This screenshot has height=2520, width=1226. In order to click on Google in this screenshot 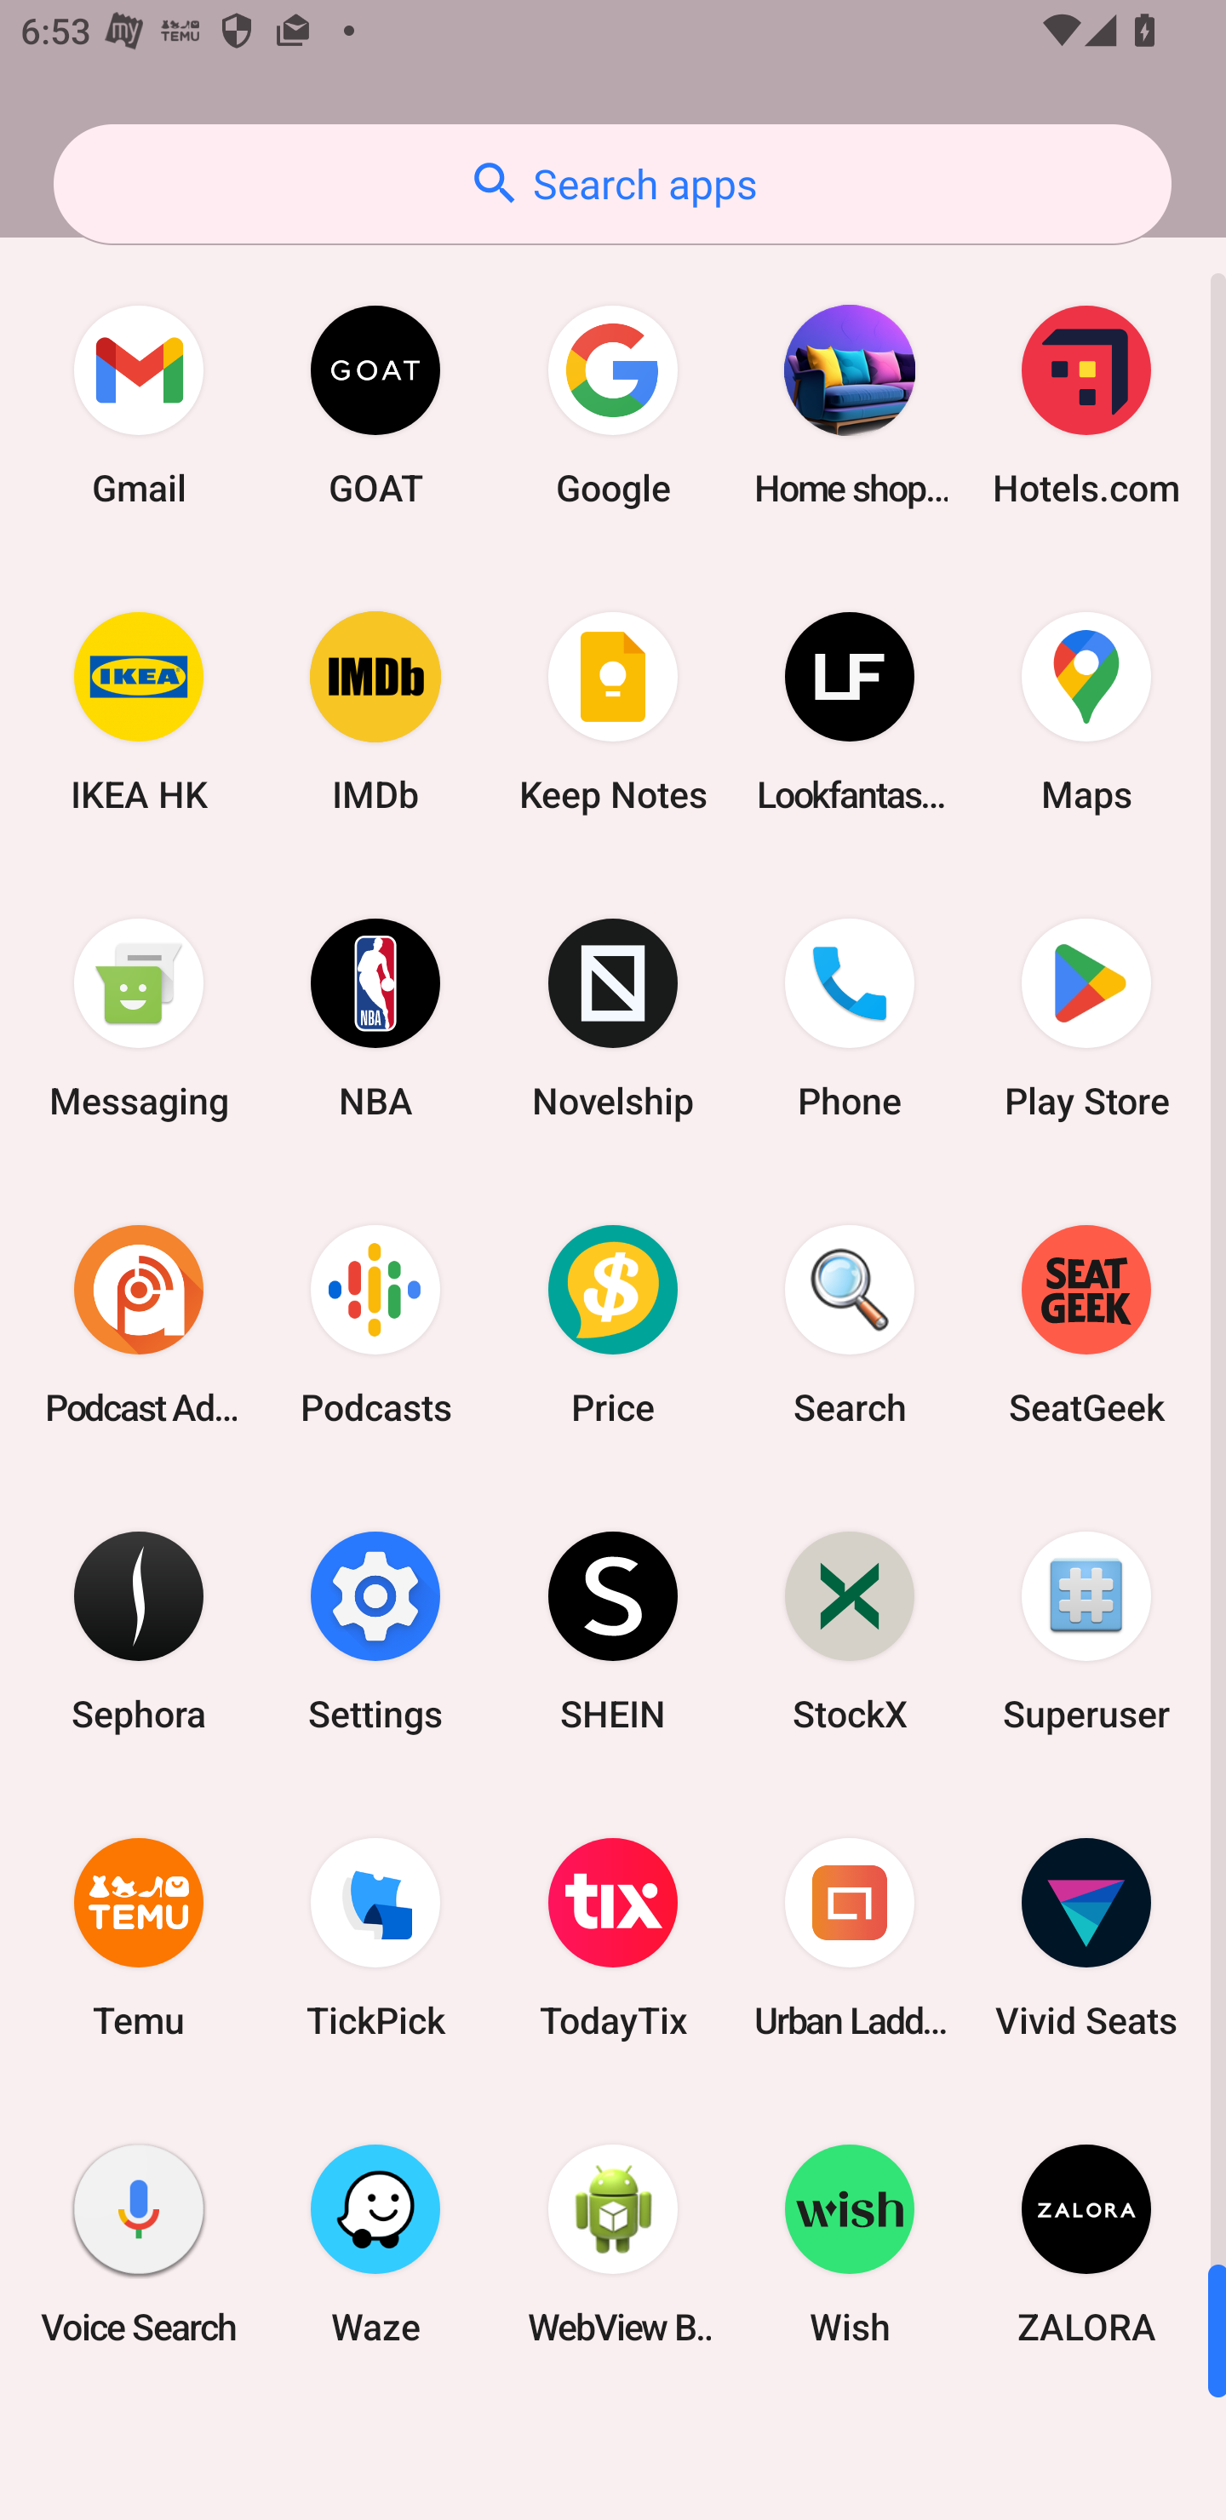, I will do `click(613, 405)`.